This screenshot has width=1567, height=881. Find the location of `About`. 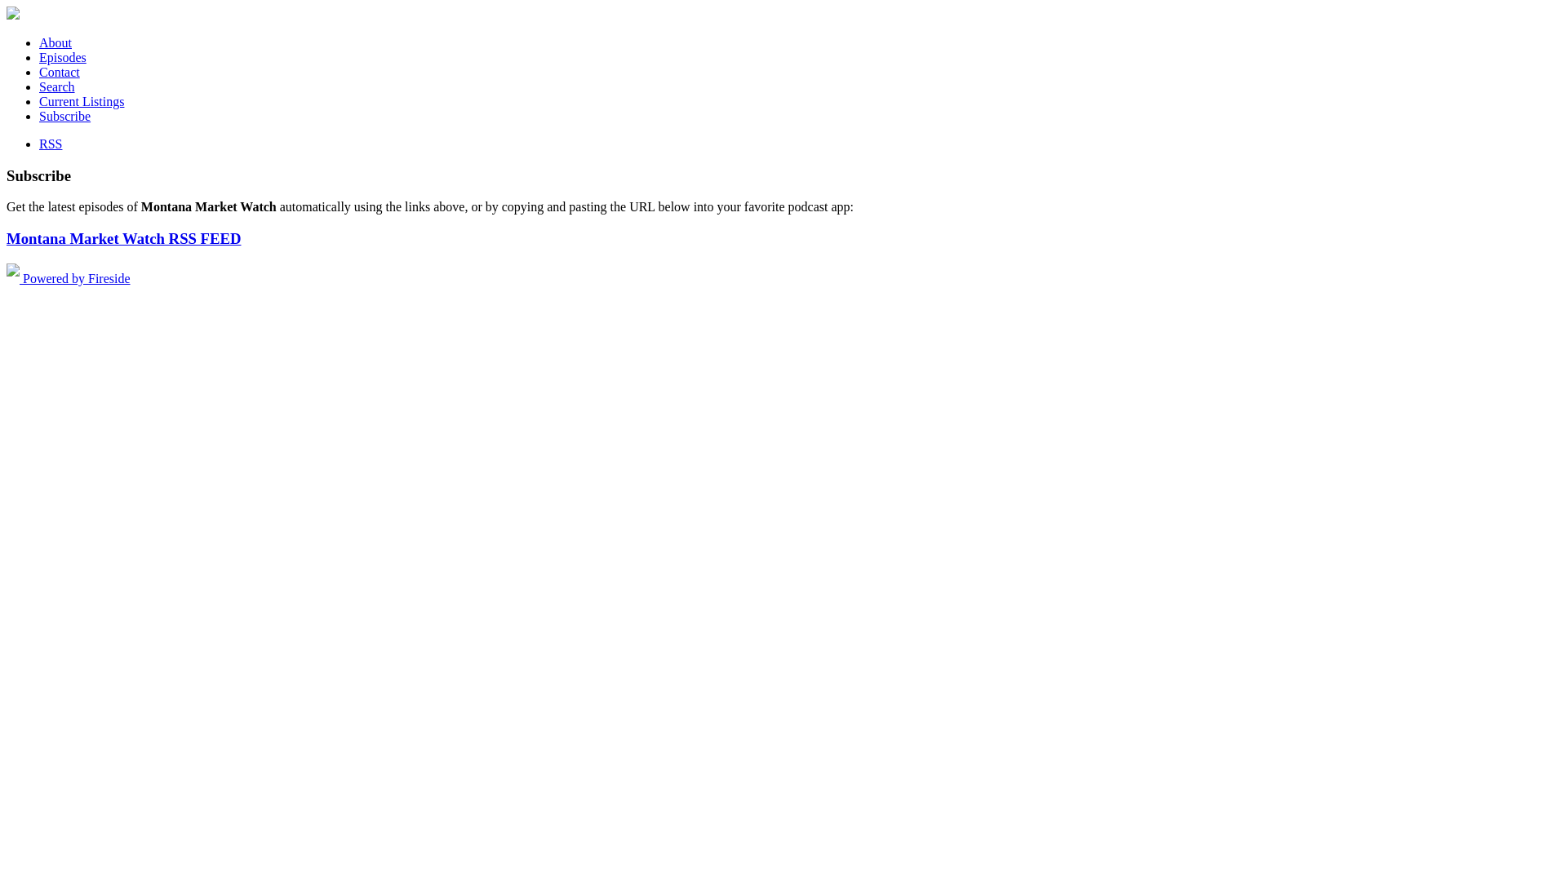

About is located at coordinates (55, 42).